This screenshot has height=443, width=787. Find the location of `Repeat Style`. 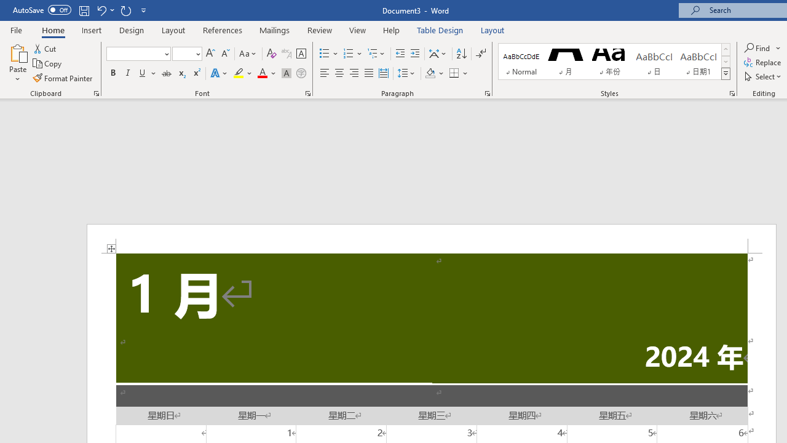

Repeat Style is located at coordinates (125, 10).